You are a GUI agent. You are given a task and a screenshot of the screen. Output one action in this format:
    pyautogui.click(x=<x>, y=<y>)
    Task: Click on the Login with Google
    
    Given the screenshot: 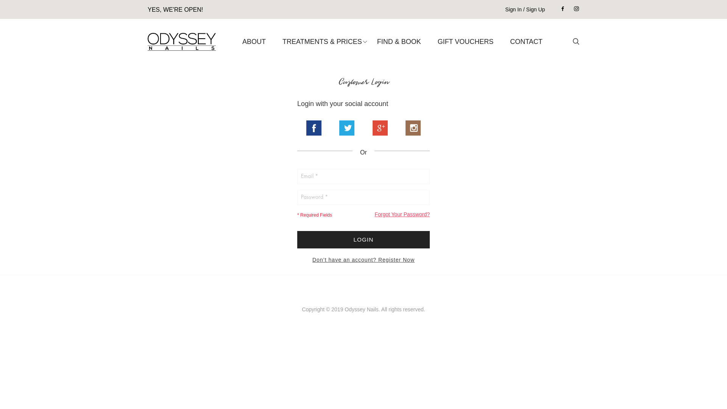 What is the action you would take?
    pyautogui.click(x=380, y=128)
    